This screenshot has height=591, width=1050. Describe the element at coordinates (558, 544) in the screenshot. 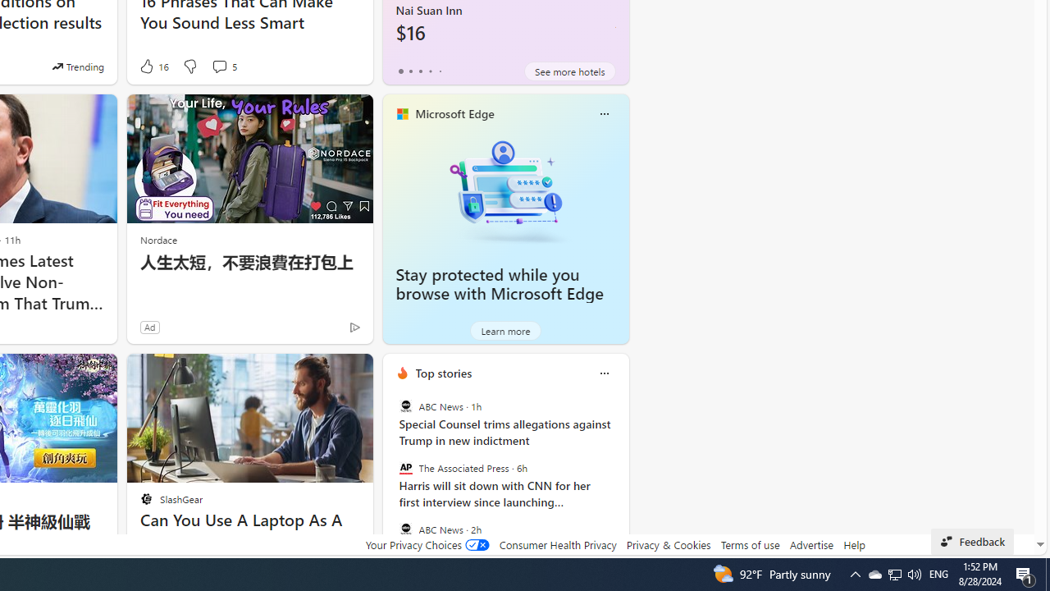

I see `Consumer Health Privacy` at that location.